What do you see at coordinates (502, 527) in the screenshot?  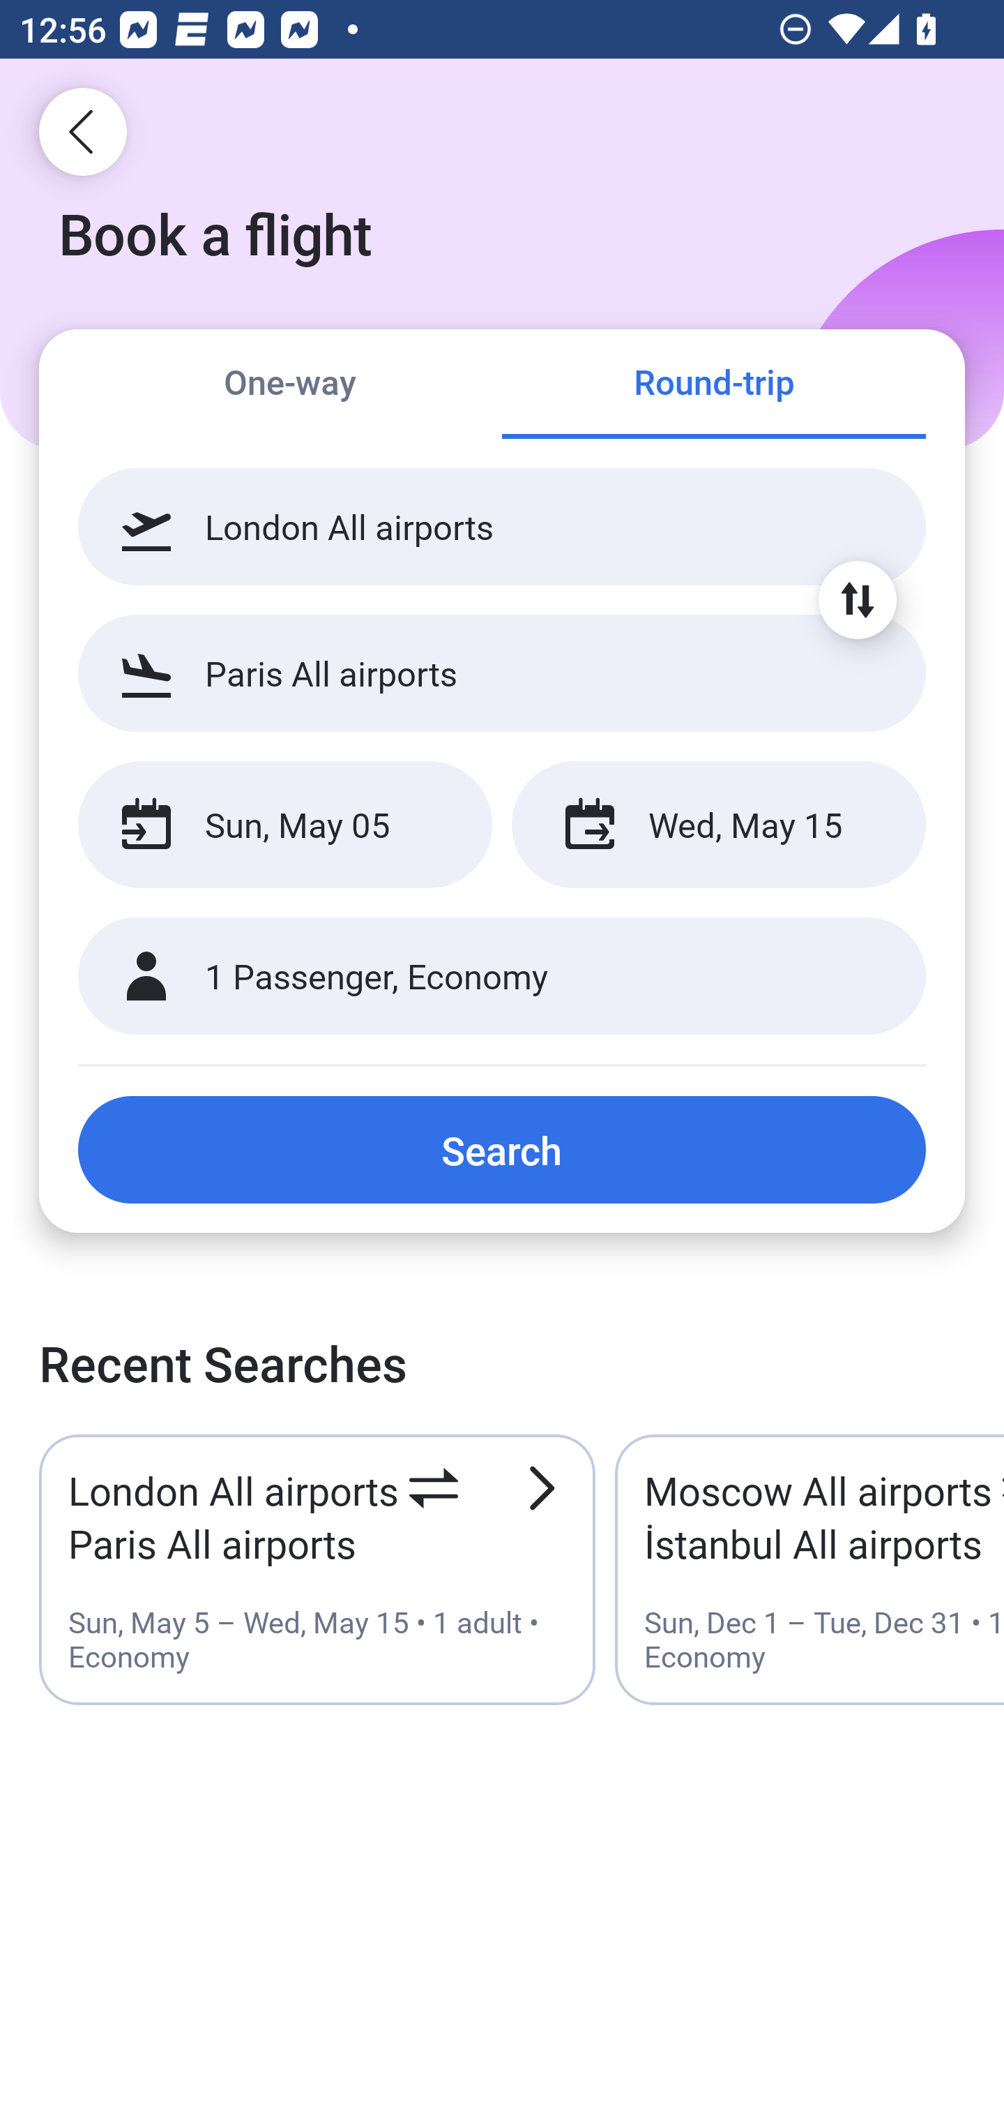 I see `London All airports` at bounding box center [502, 527].